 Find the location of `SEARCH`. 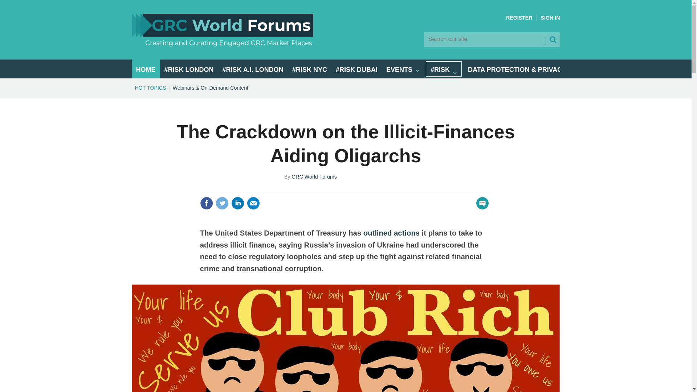

SEARCH is located at coordinates (552, 39).